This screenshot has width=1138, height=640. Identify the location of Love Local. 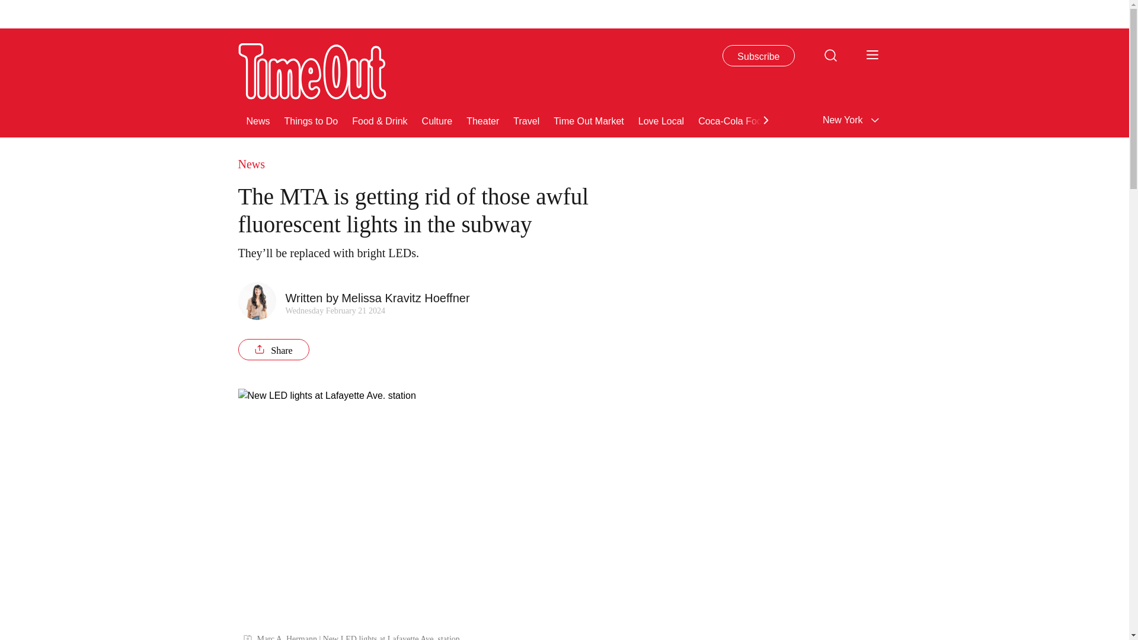
(661, 120).